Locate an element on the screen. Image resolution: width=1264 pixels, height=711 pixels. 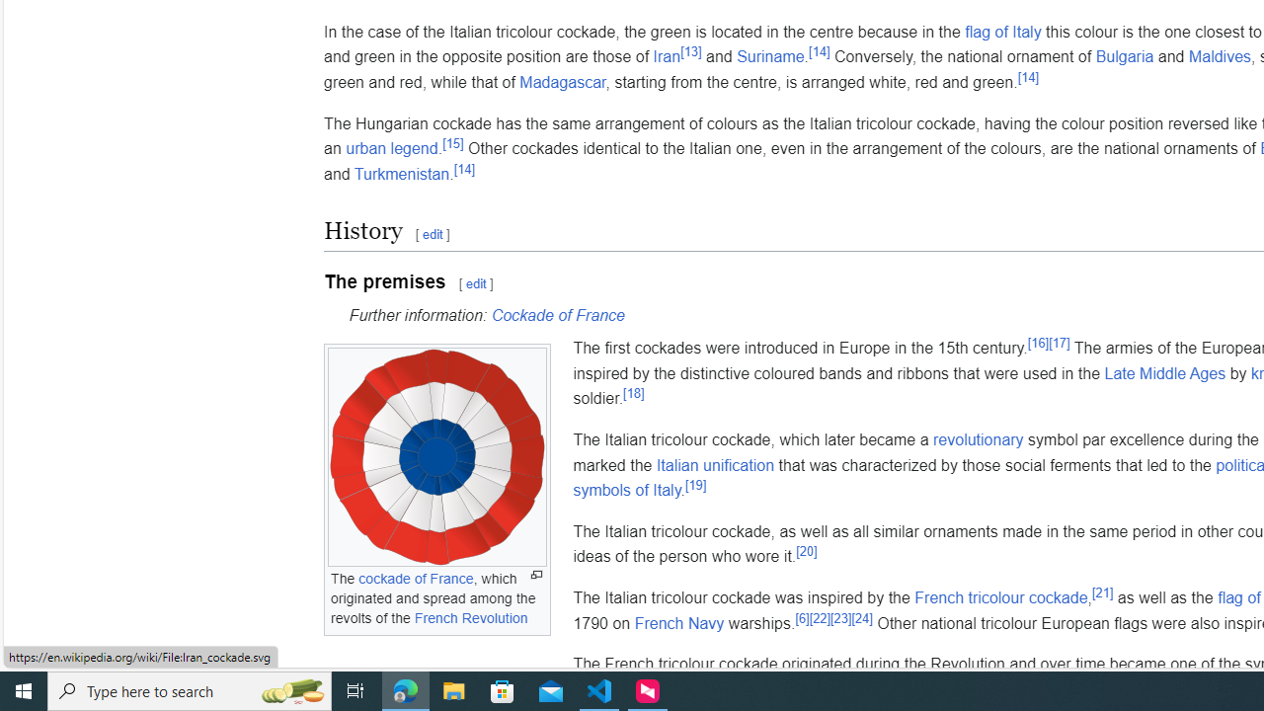
Class: mw-file-description is located at coordinates (436, 458).